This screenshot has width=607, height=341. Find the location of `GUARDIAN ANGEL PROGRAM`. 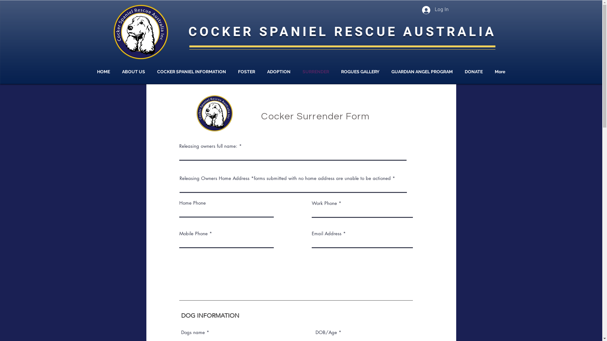

GUARDIAN ANGEL PROGRAM is located at coordinates (422, 72).